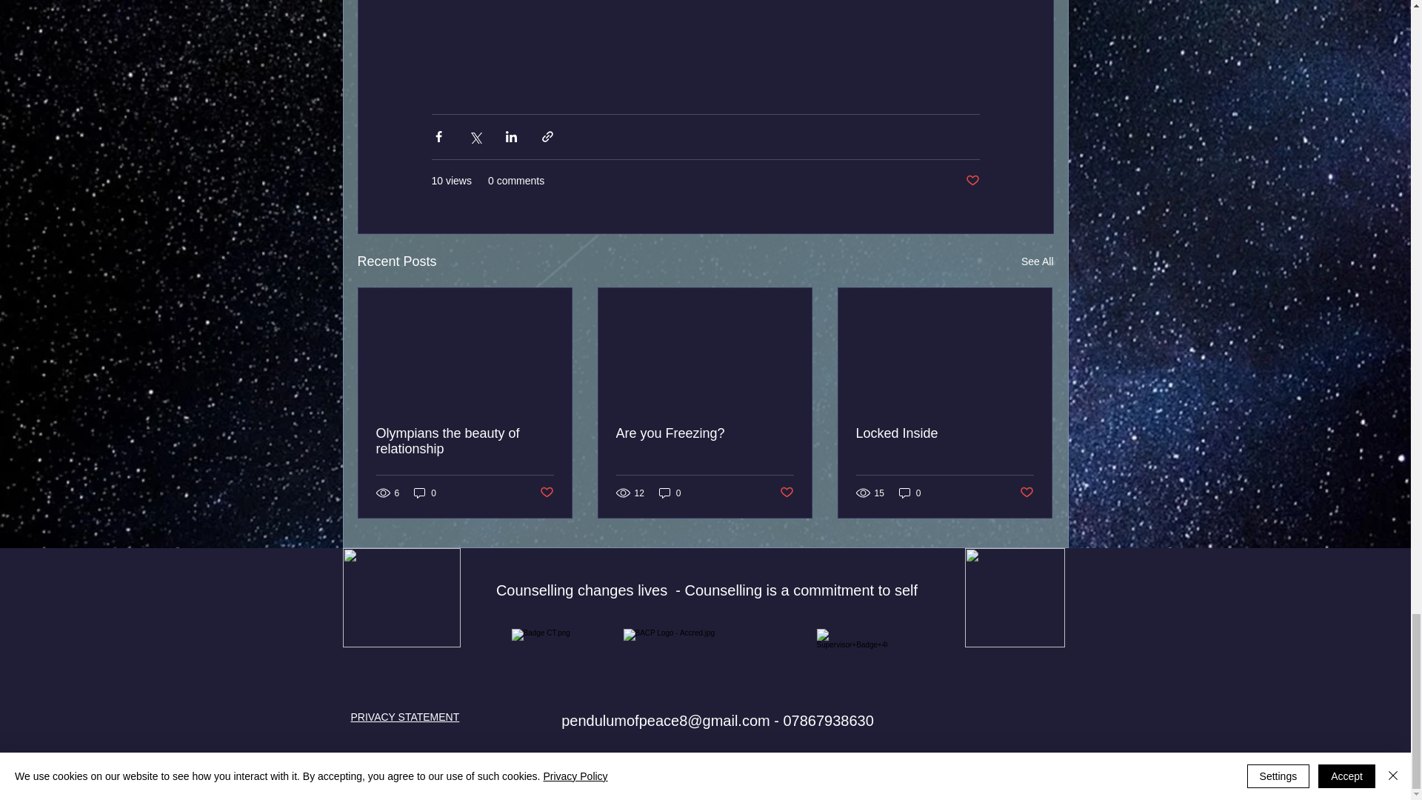 This screenshot has width=1422, height=800. What do you see at coordinates (704, 433) in the screenshot?
I see `Are you Freezing?` at bounding box center [704, 433].